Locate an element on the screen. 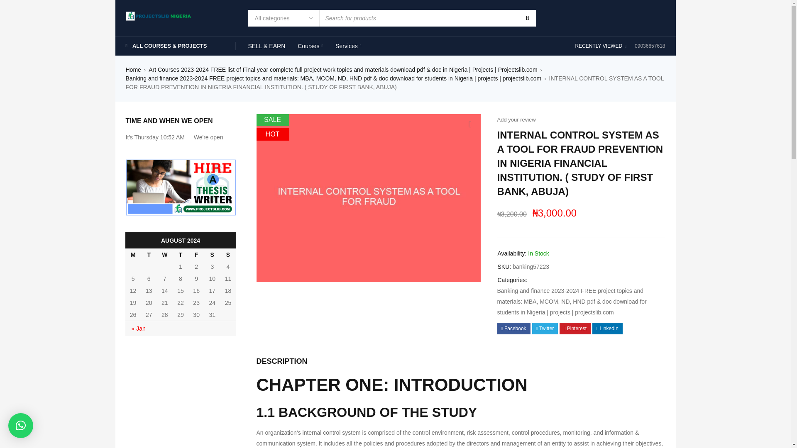 This screenshot has width=797, height=448. PROJECTSLIB is located at coordinates (159, 15).